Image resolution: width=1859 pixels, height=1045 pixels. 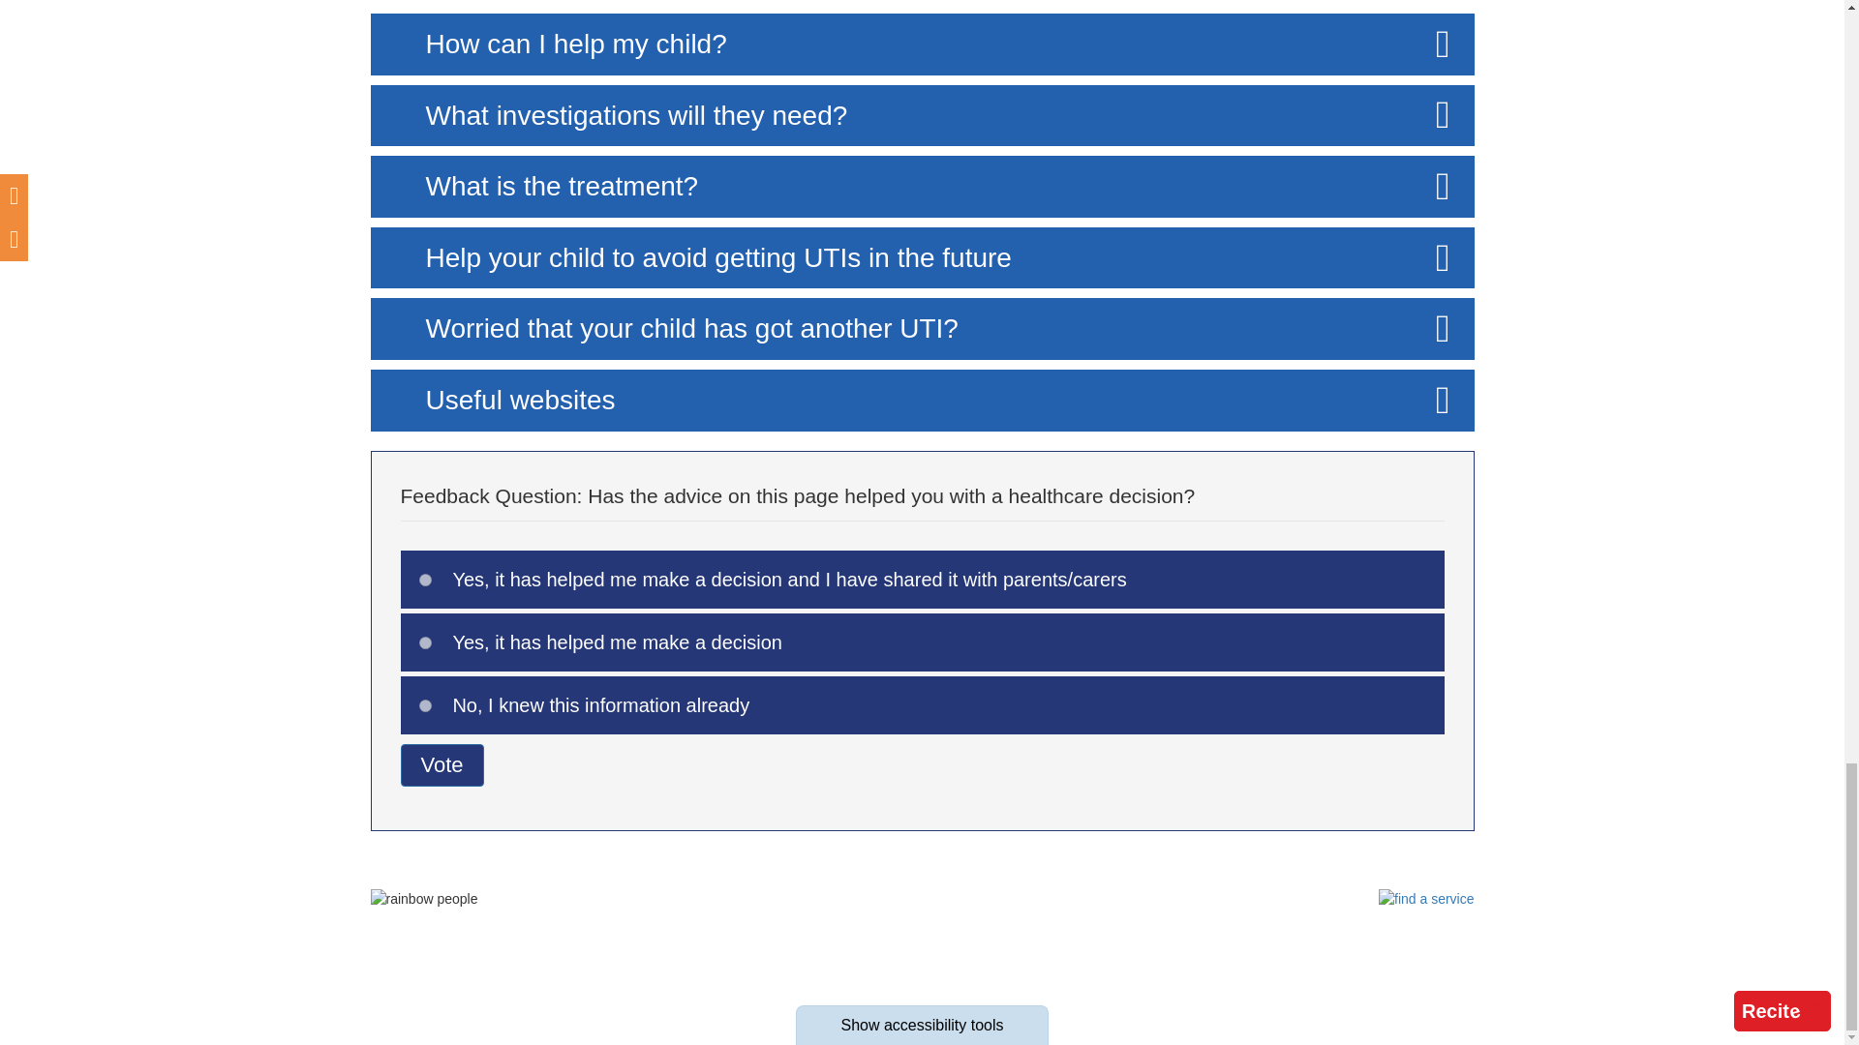 I want to click on Find a local service, so click(x=1426, y=900).